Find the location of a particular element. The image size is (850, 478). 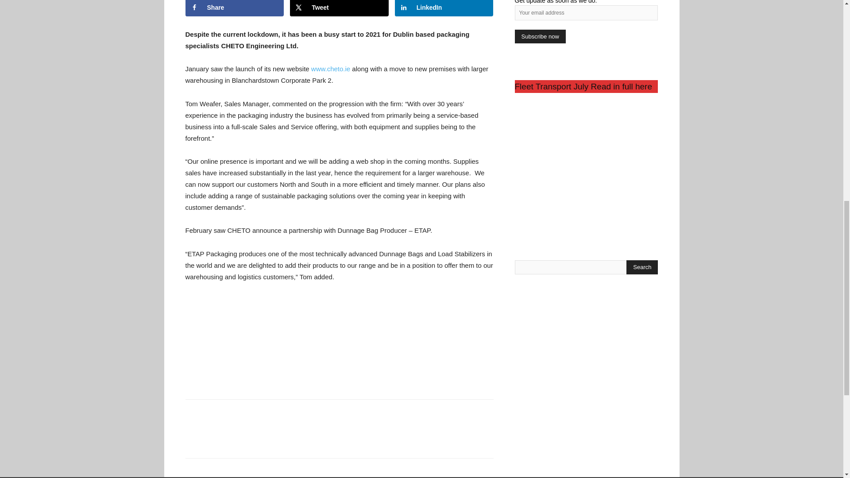

Subscribe now is located at coordinates (539, 36).